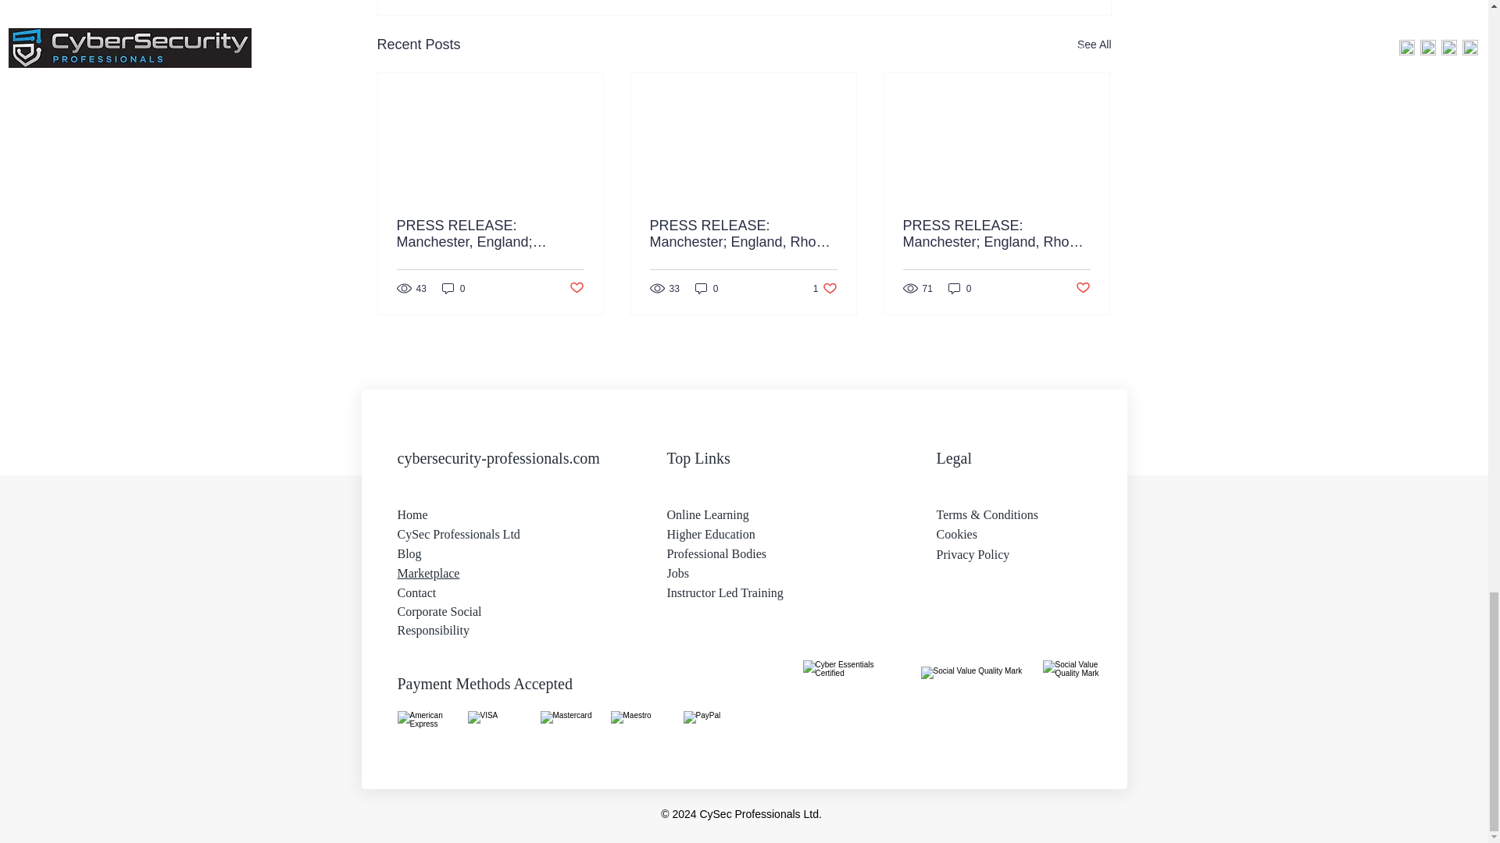 The width and height of the screenshot is (1500, 843). I want to click on PRESS RELEASE: Manchester; England, Rhode Island; USA, so click(743, 233).